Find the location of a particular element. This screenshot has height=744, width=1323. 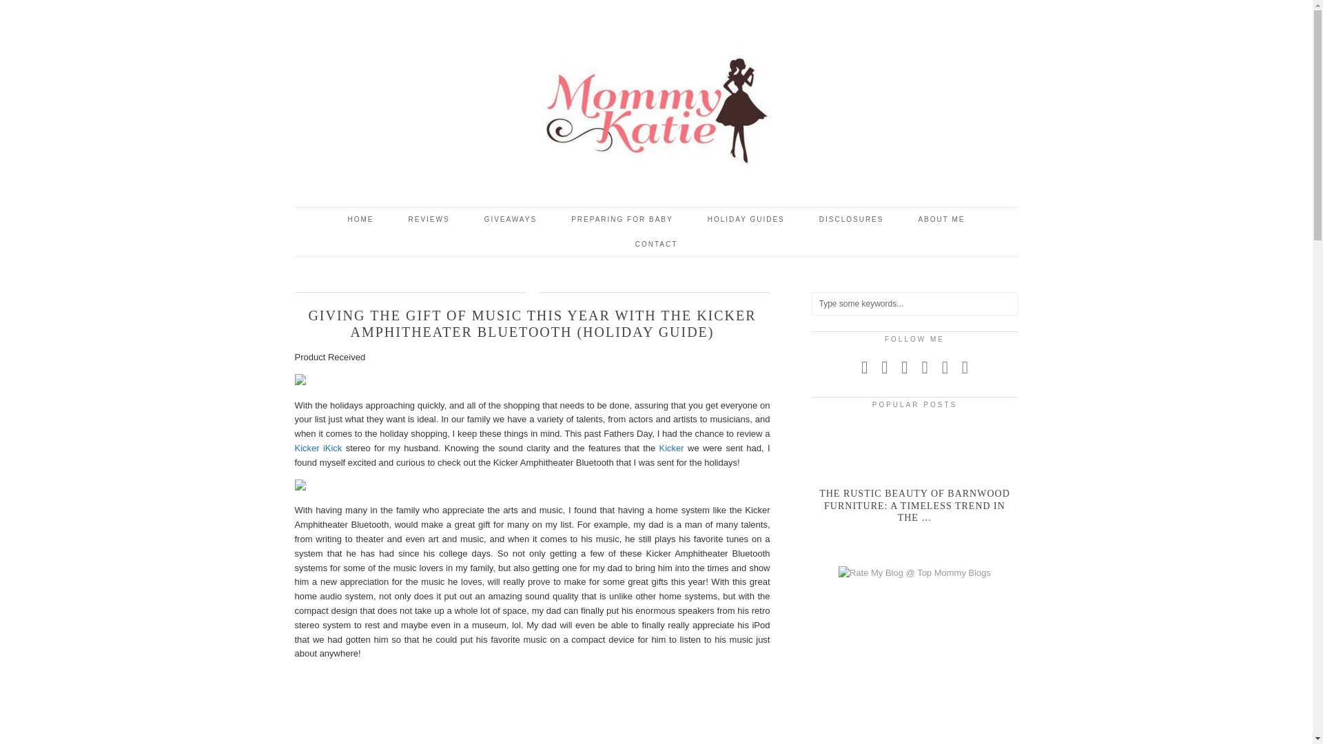

ABOUT ME is located at coordinates (941, 219).